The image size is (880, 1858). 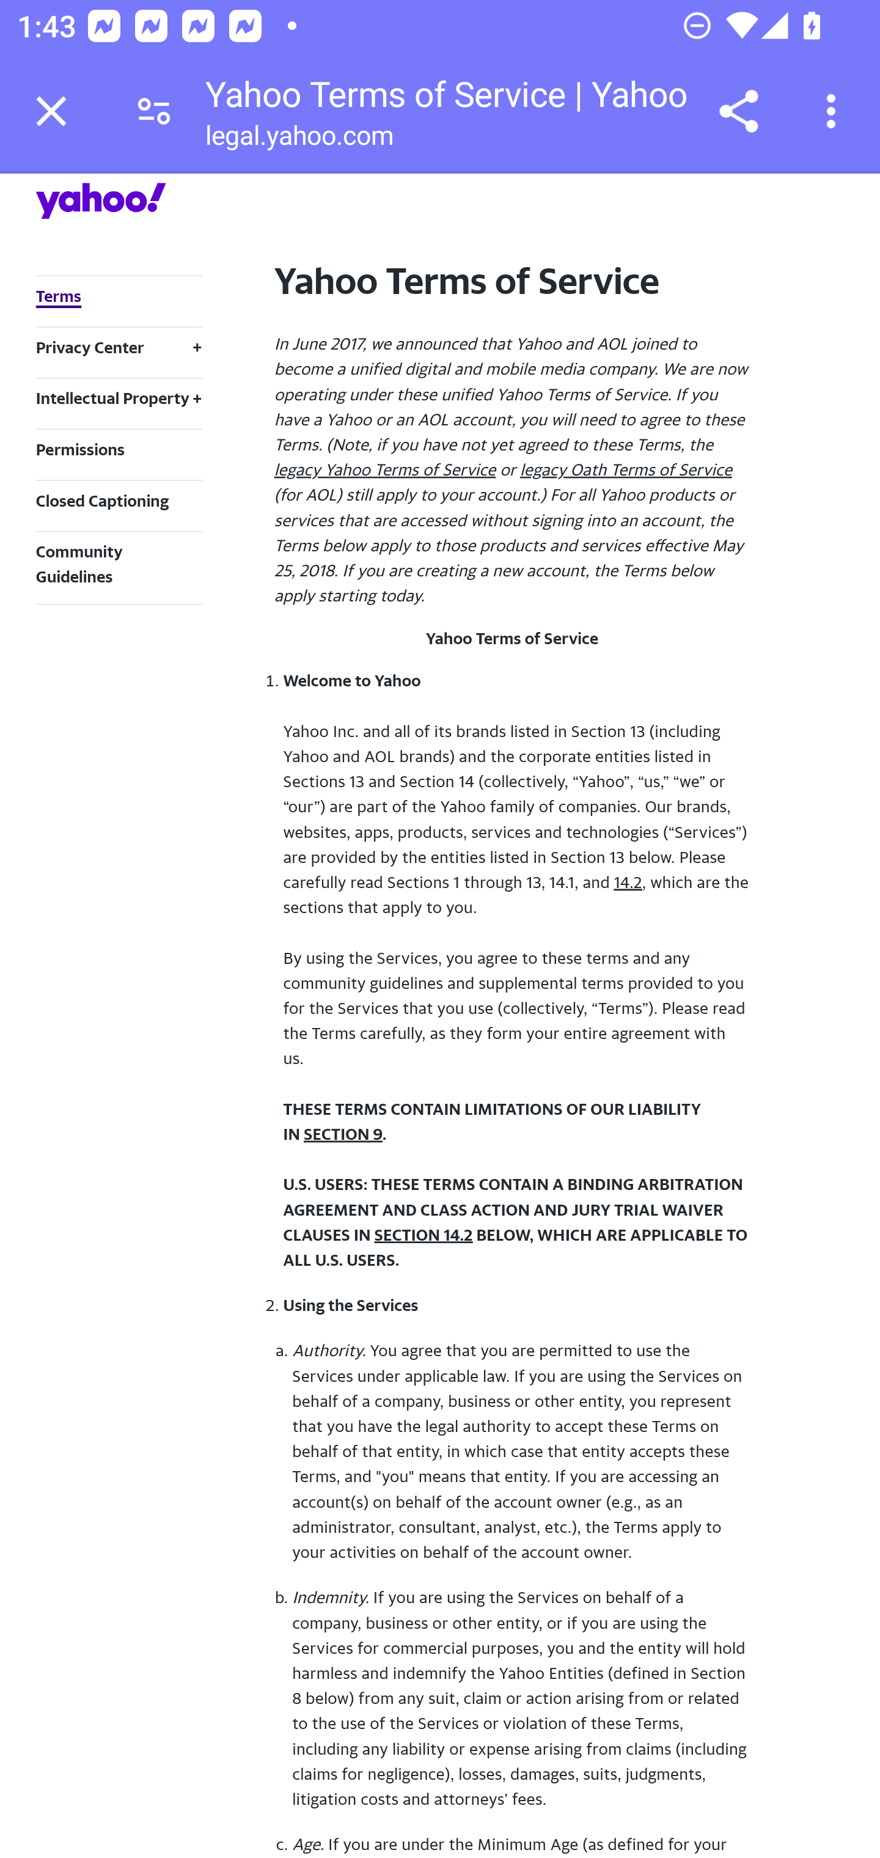 What do you see at coordinates (628, 881) in the screenshot?
I see `14.2` at bounding box center [628, 881].